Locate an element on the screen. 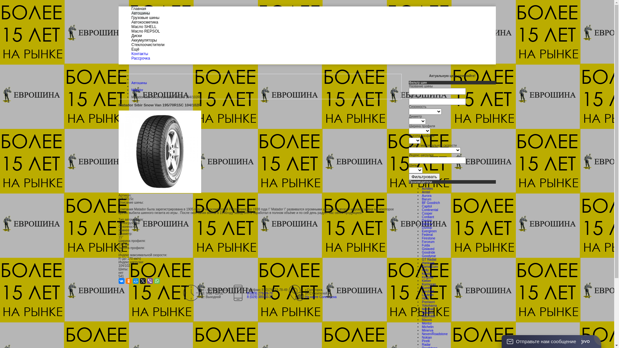 This screenshot has width=619, height=348. Evergreen is located at coordinates (429, 231).